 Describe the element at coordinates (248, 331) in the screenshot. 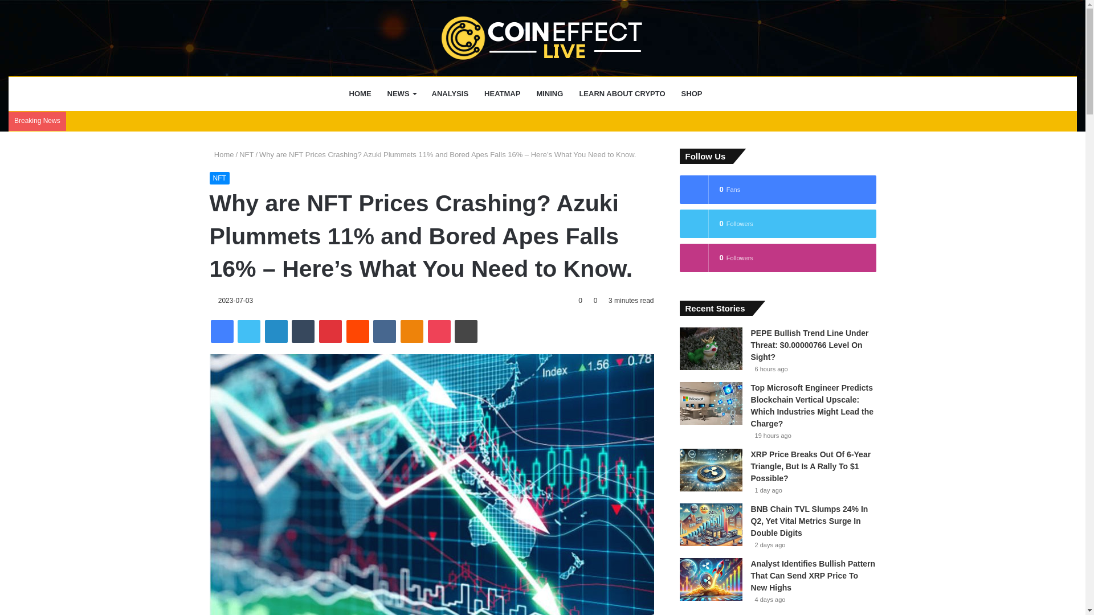

I see `Twitter` at that location.